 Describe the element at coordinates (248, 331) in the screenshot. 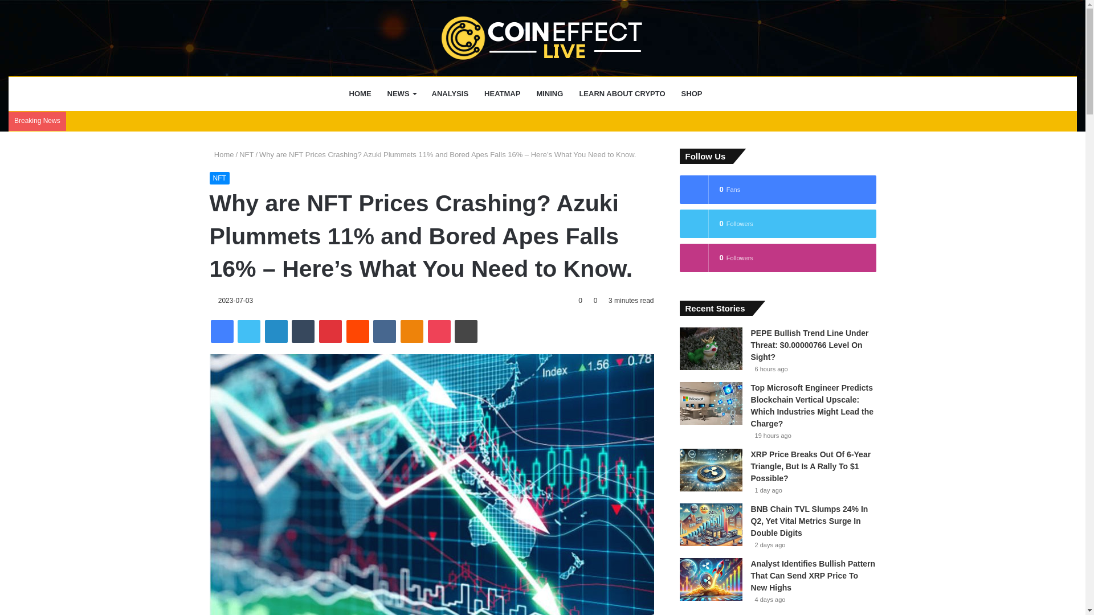

I see `Twitter` at that location.